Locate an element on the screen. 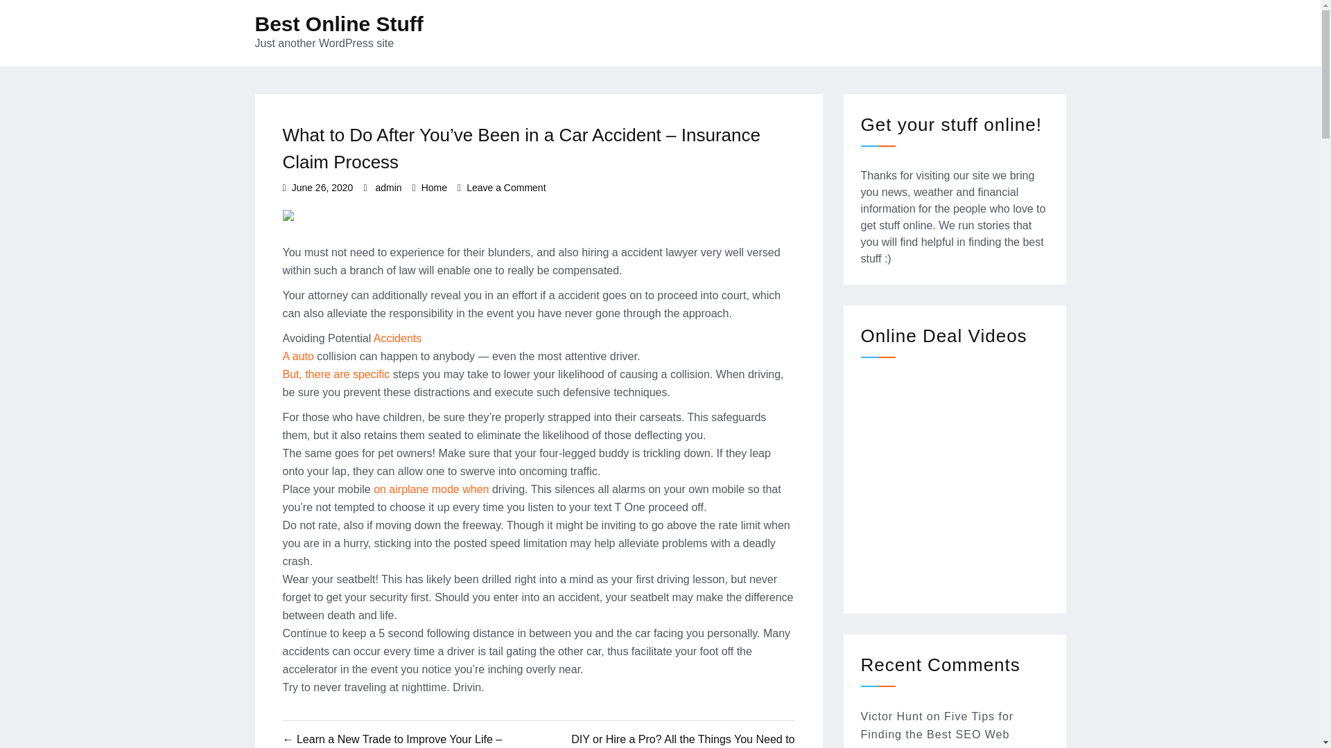 This screenshot has width=1331, height=748. on airplane mode when is located at coordinates (892, 716).